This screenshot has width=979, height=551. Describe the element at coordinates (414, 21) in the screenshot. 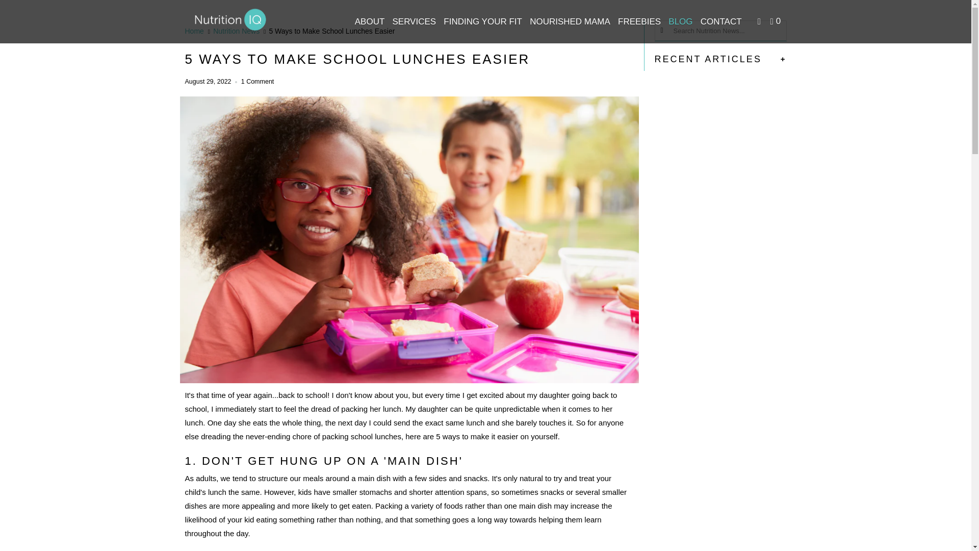

I see `SERVICES` at that location.